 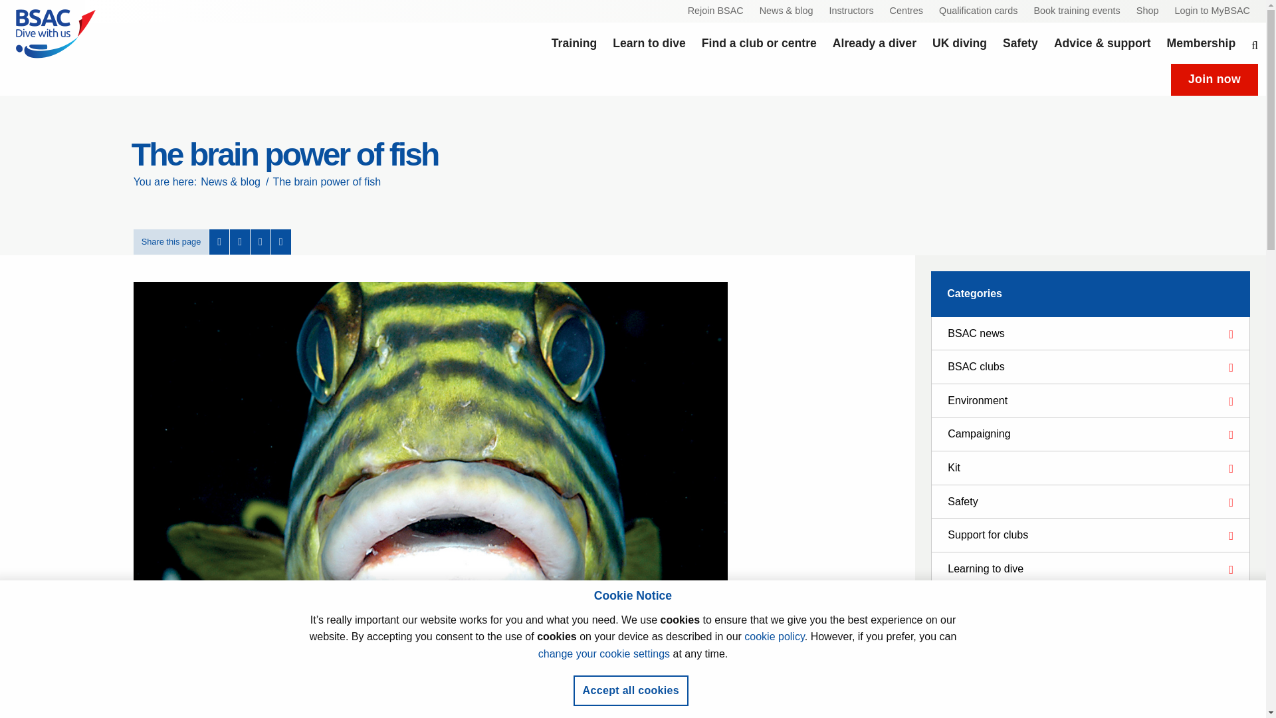 What do you see at coordinates (978, 11) in the screenshot?
I see `Qualification cards` at bounding box center [978, 11].